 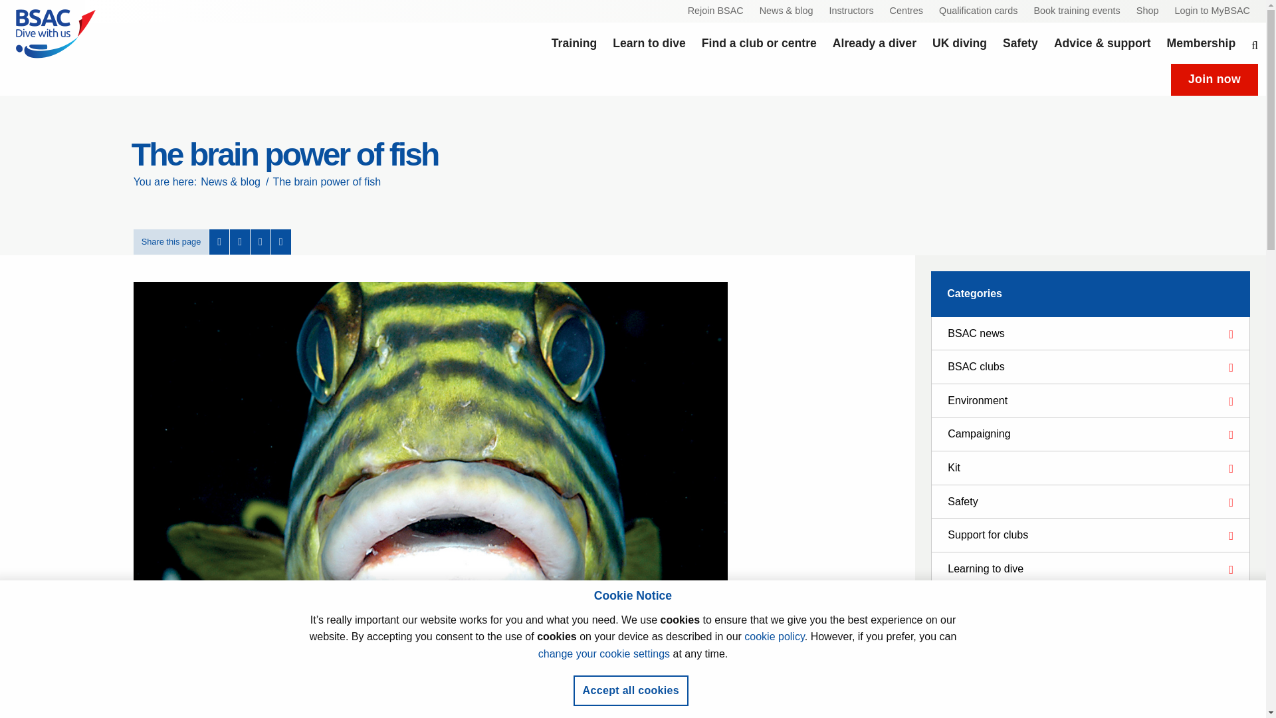 What do you see at coordinates (978, 11) in the screenshot?
I see `Qualification cards` at bounding box center [978, 11].